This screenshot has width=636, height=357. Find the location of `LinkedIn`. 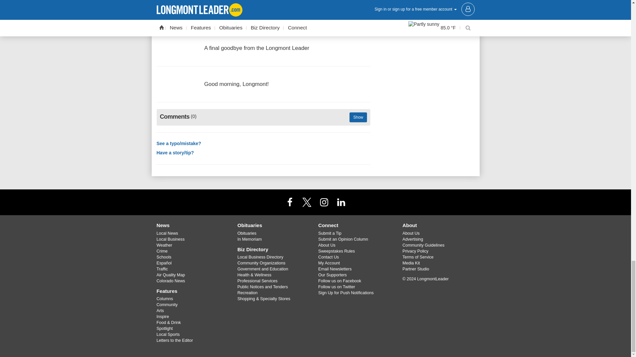

LinkedIn is located at coordinates (341, 202).